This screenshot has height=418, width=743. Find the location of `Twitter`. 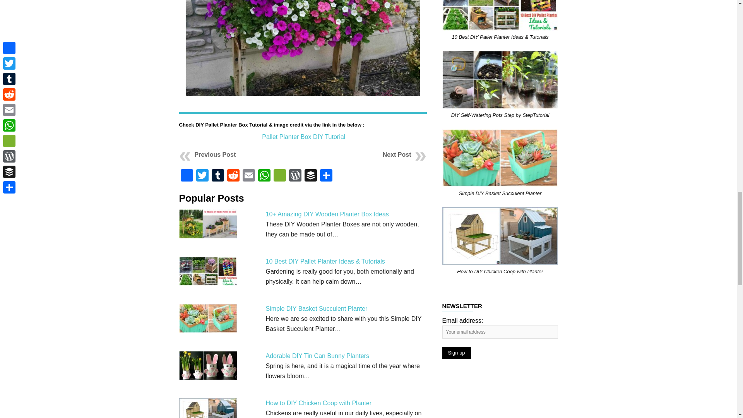

Twitter is located at coordinates (202, 176).